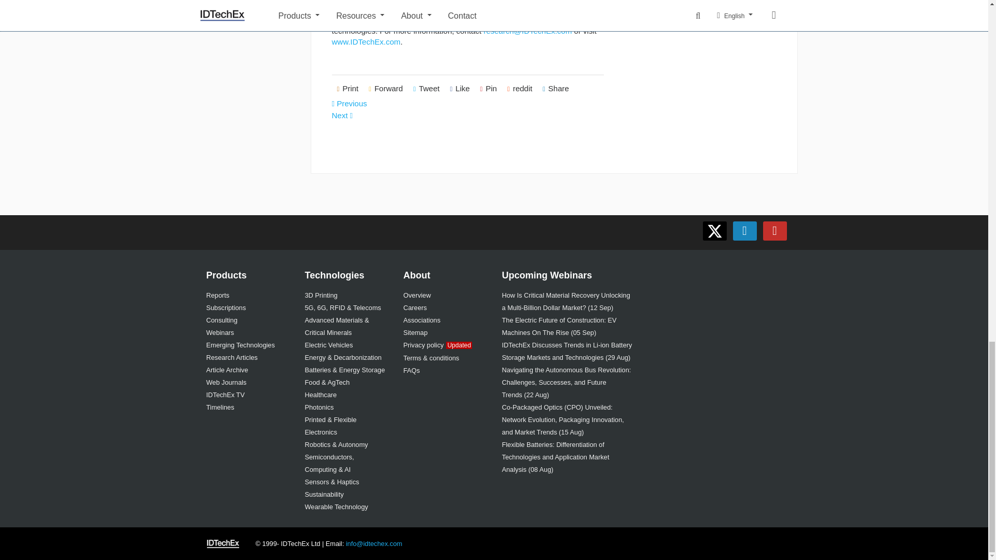 Image resolution: width=996 pixels, height=560 pixels. I want to click on Forward to a Friend, so click(386, 89).